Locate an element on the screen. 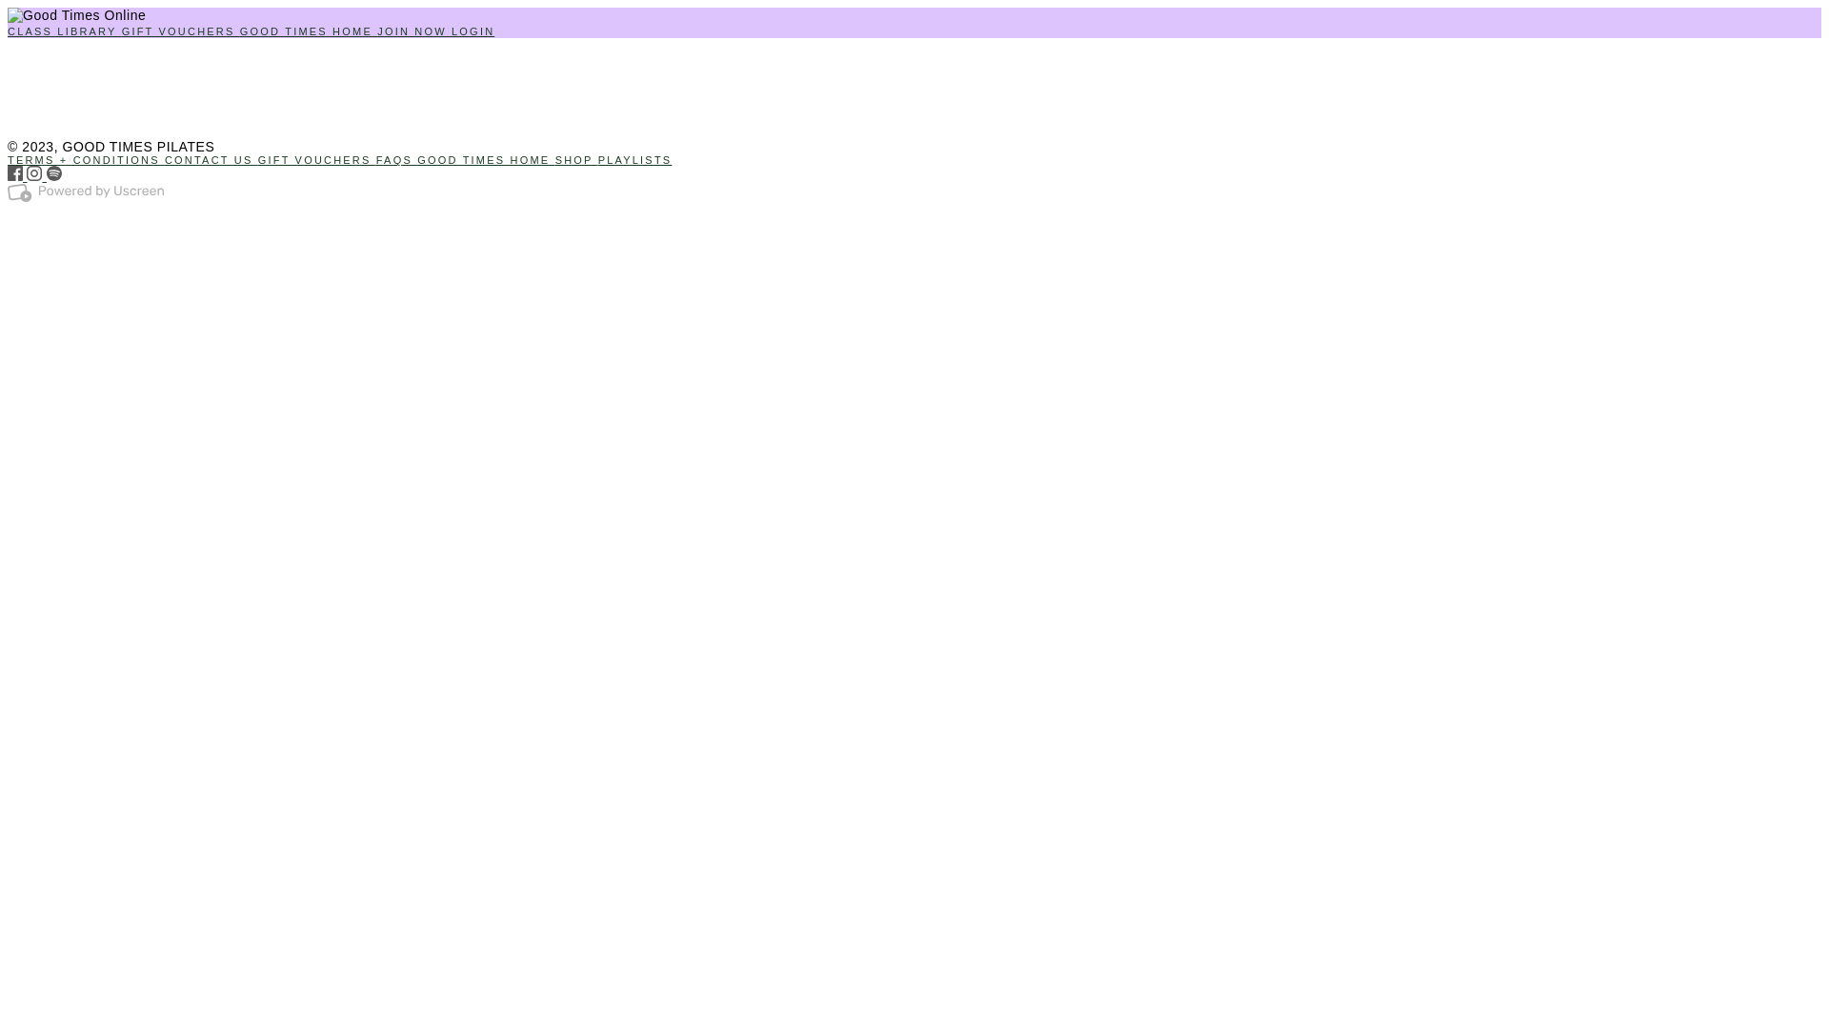  CLASS LIBRARY is located at coordinates (65, 30).